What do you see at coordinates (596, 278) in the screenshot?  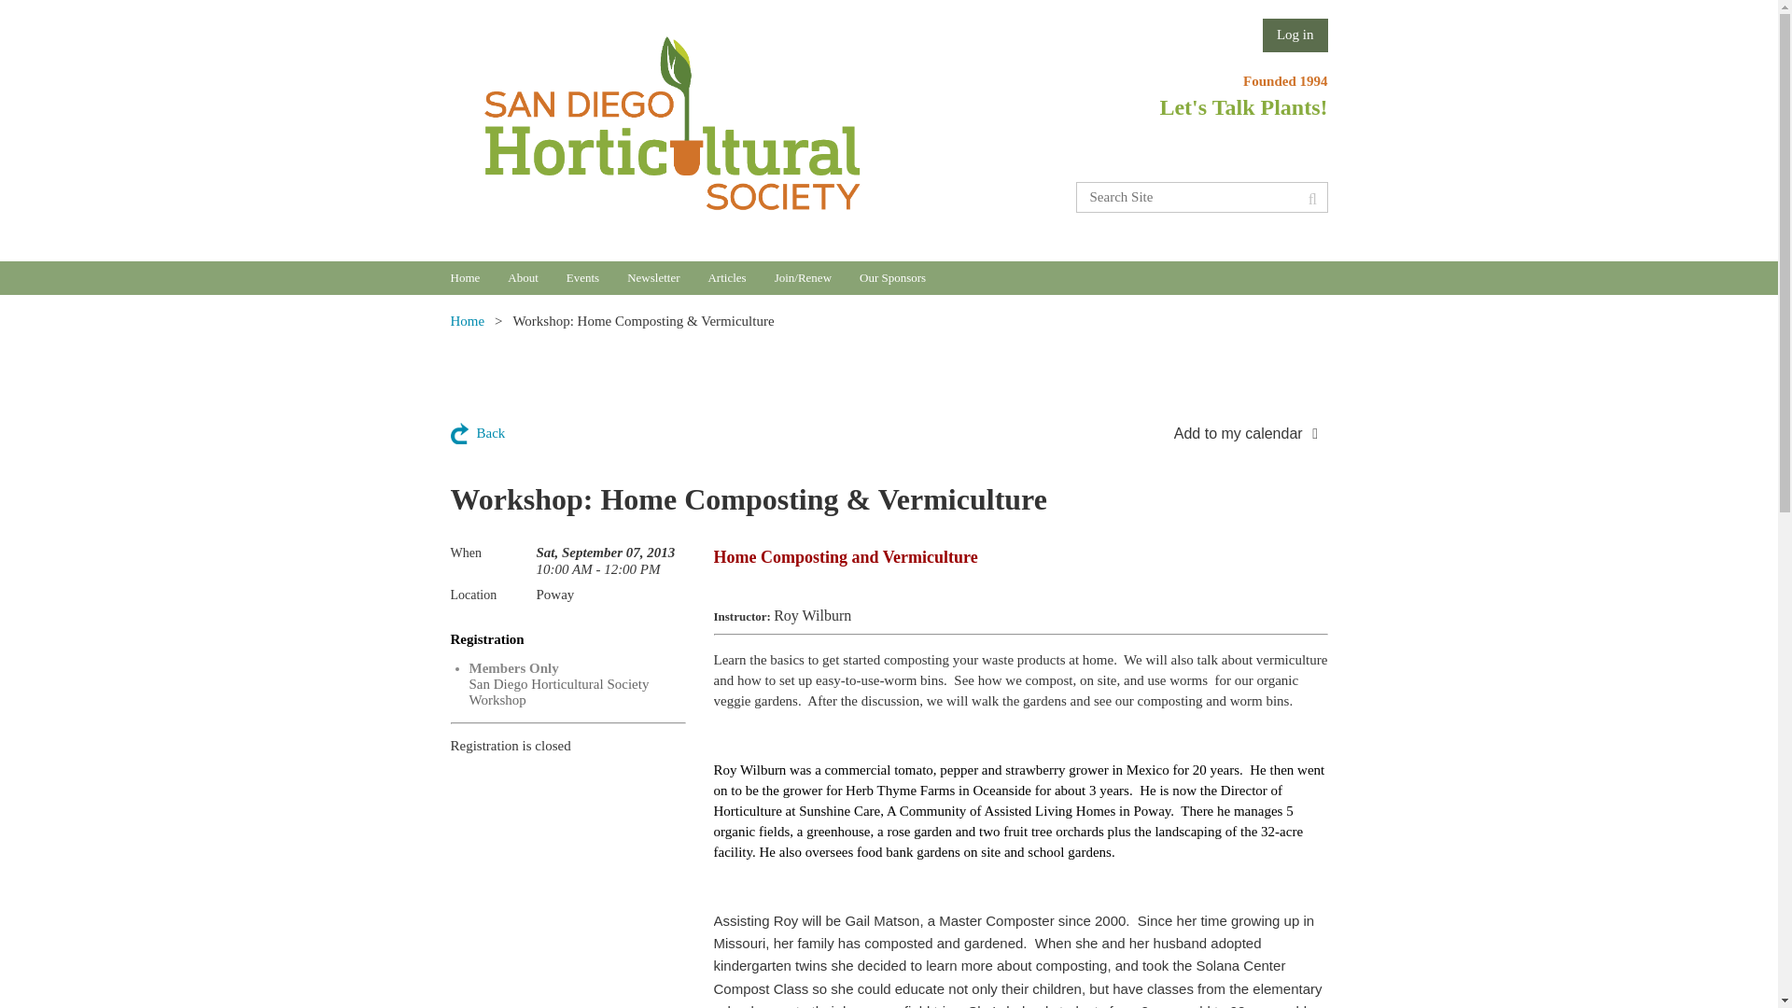 I see `Events` at bounding box center [596, 278].